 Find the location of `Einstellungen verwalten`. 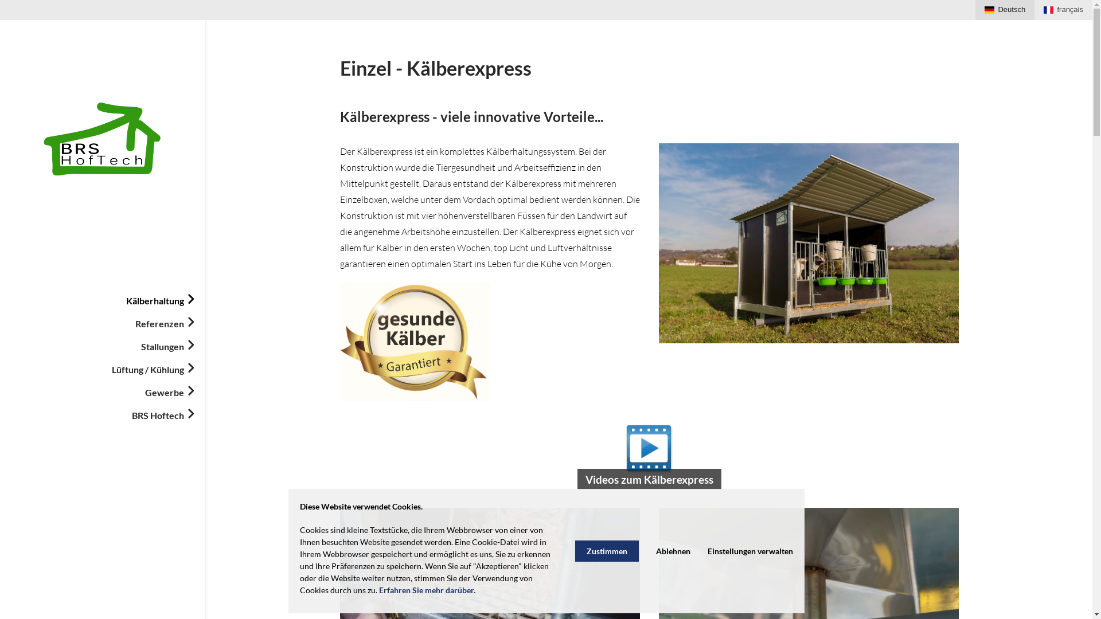

Einstellungen verwalten is located at coordinates (750, 551).